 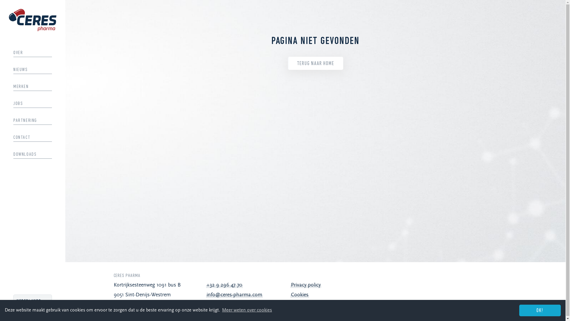 I want to click on Privacy policy, so click(x=306, y=285).